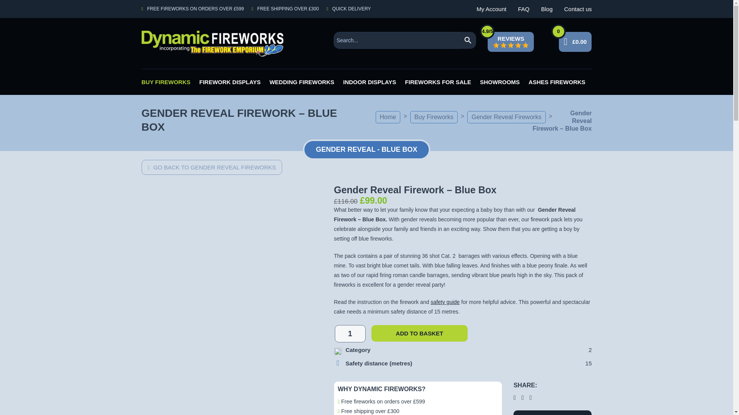  Describe the element at coordinates (523, 9) in the screenshot. I see `FAQ` at that location.